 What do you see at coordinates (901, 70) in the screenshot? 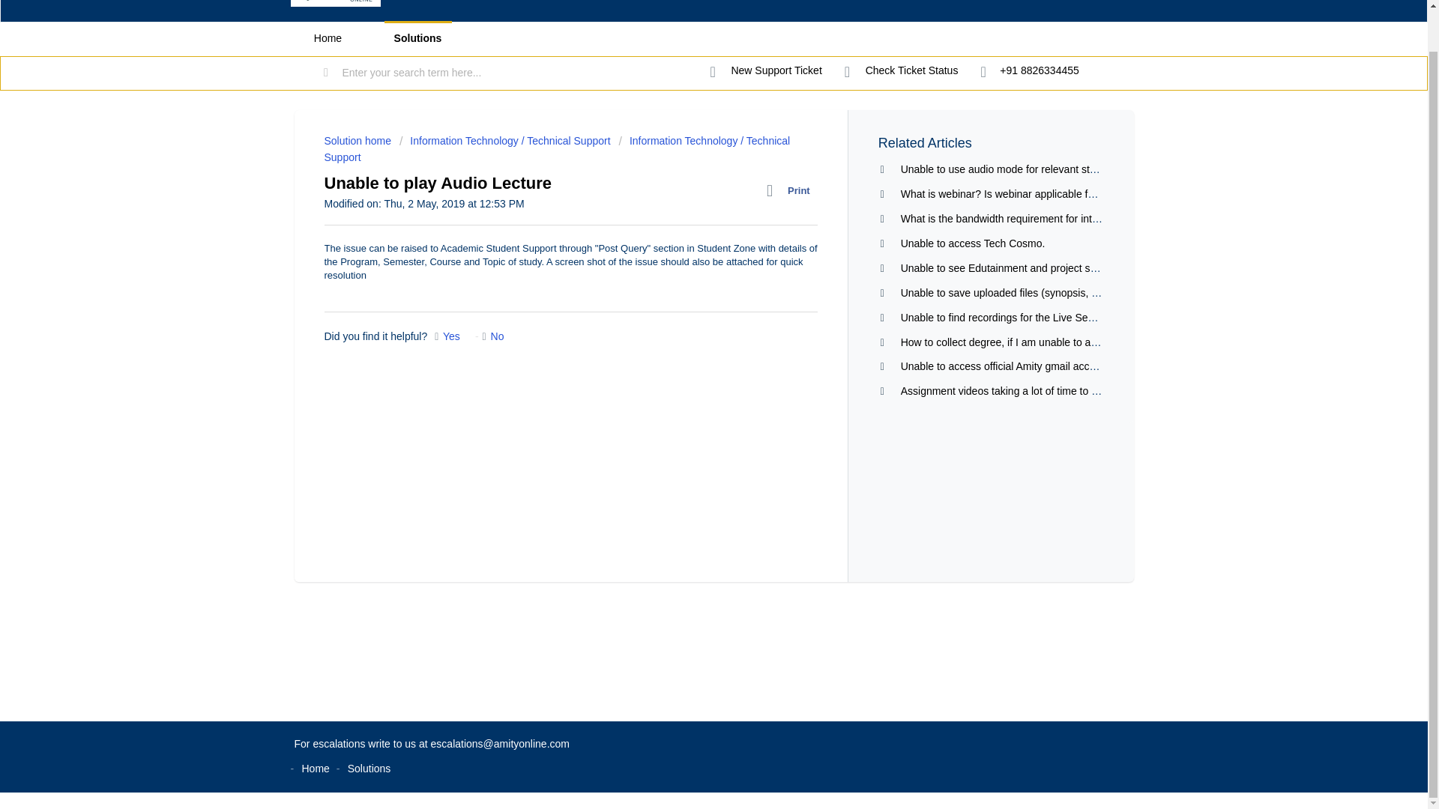
I see `Check ticket status` at bounding box center [901, 70].